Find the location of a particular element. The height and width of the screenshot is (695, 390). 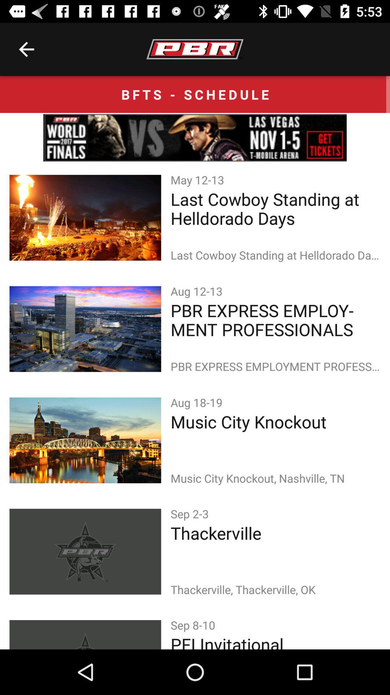

turn off sep 8-10 is located at coordinates (194, 625).